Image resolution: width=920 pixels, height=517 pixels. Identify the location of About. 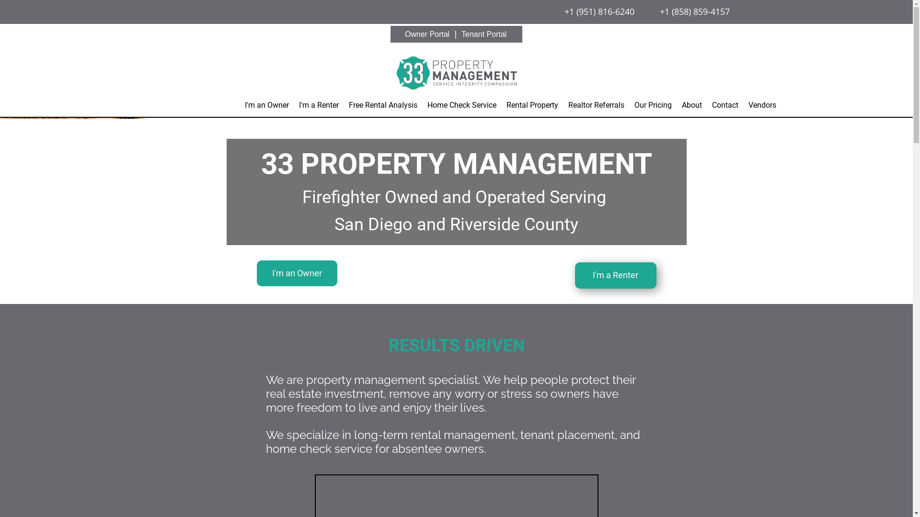
(691, 105).